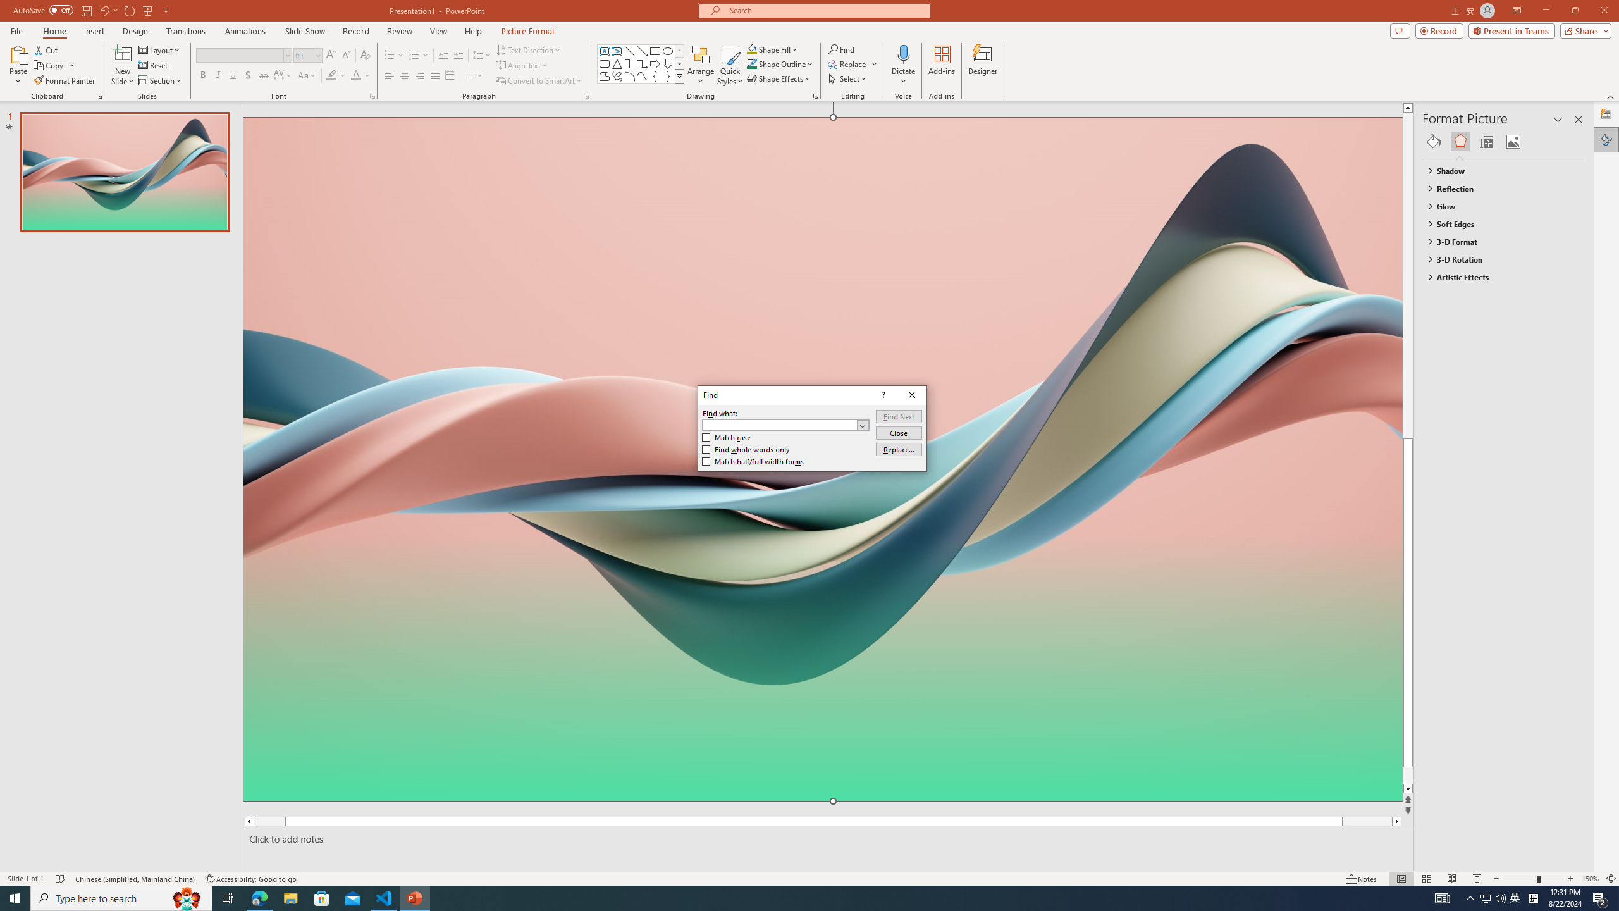  I want to click on Start, so click(15, 898).